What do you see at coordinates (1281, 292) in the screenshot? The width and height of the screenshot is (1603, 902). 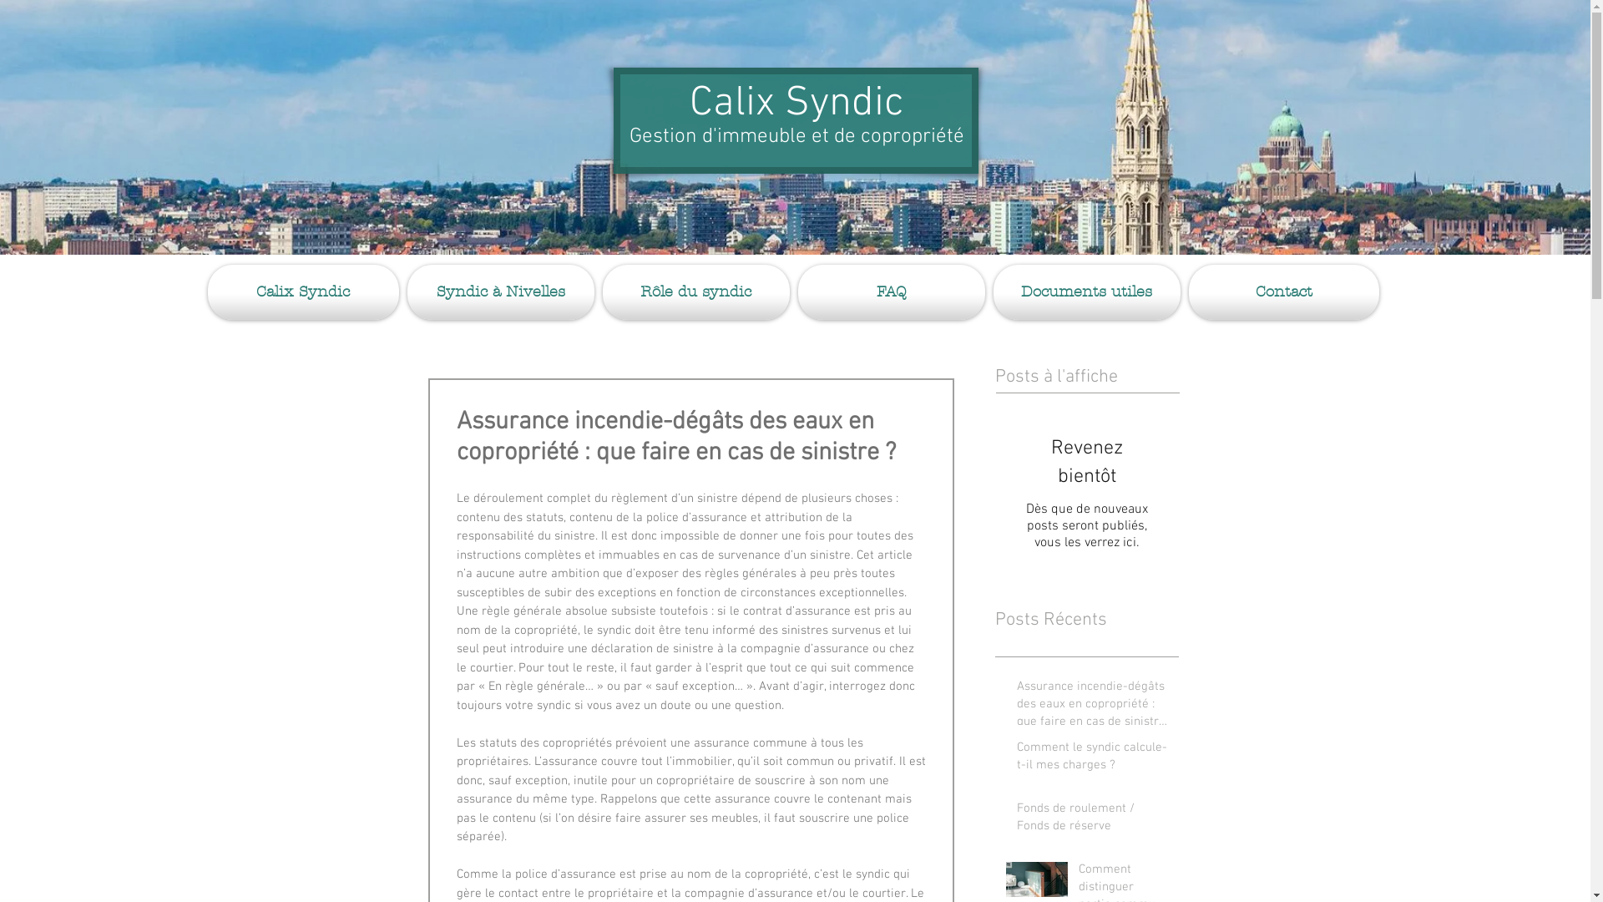 I see `Contact` at bounding box center [1281, 292].